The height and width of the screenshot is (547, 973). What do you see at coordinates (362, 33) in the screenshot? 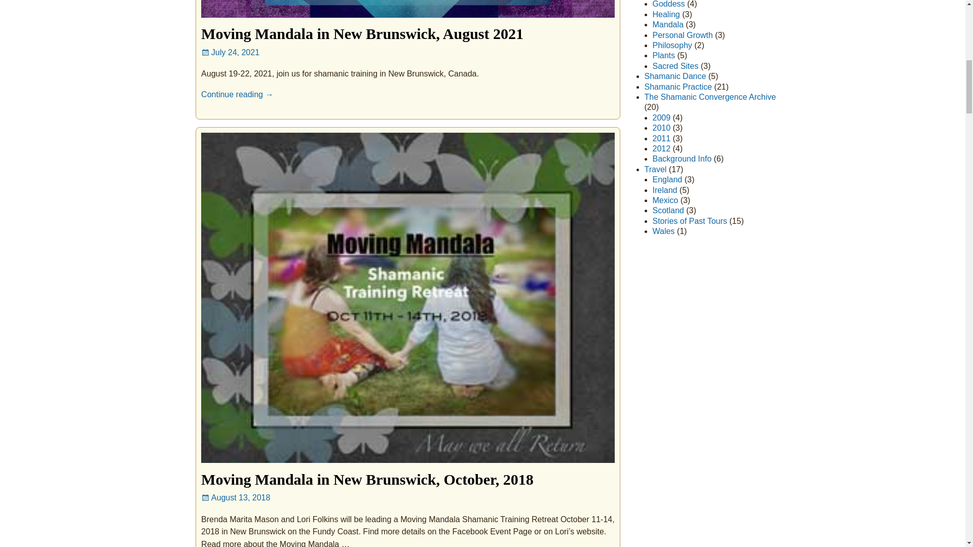
I see `Permalink to Moving Mandala in New Brunswick, August 2021` at bounding box center [362, 33].